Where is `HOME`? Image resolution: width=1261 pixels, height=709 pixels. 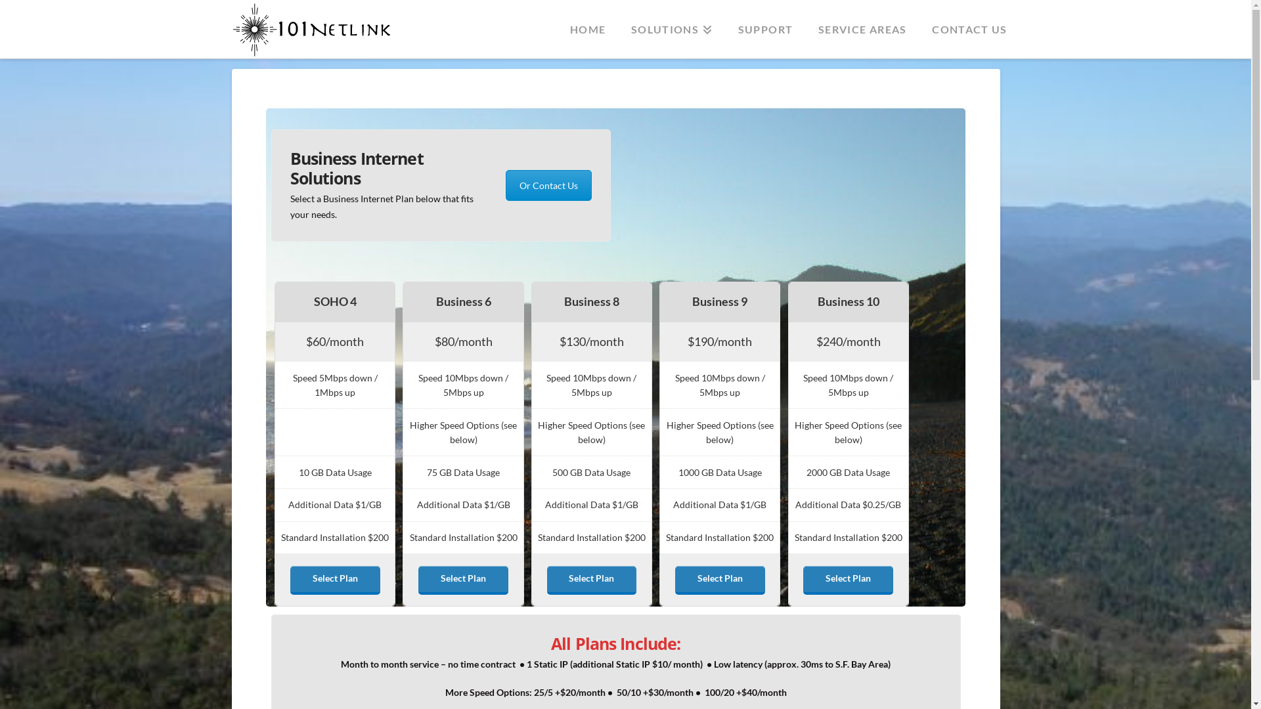
HOME is located at coordinates (587, 21).